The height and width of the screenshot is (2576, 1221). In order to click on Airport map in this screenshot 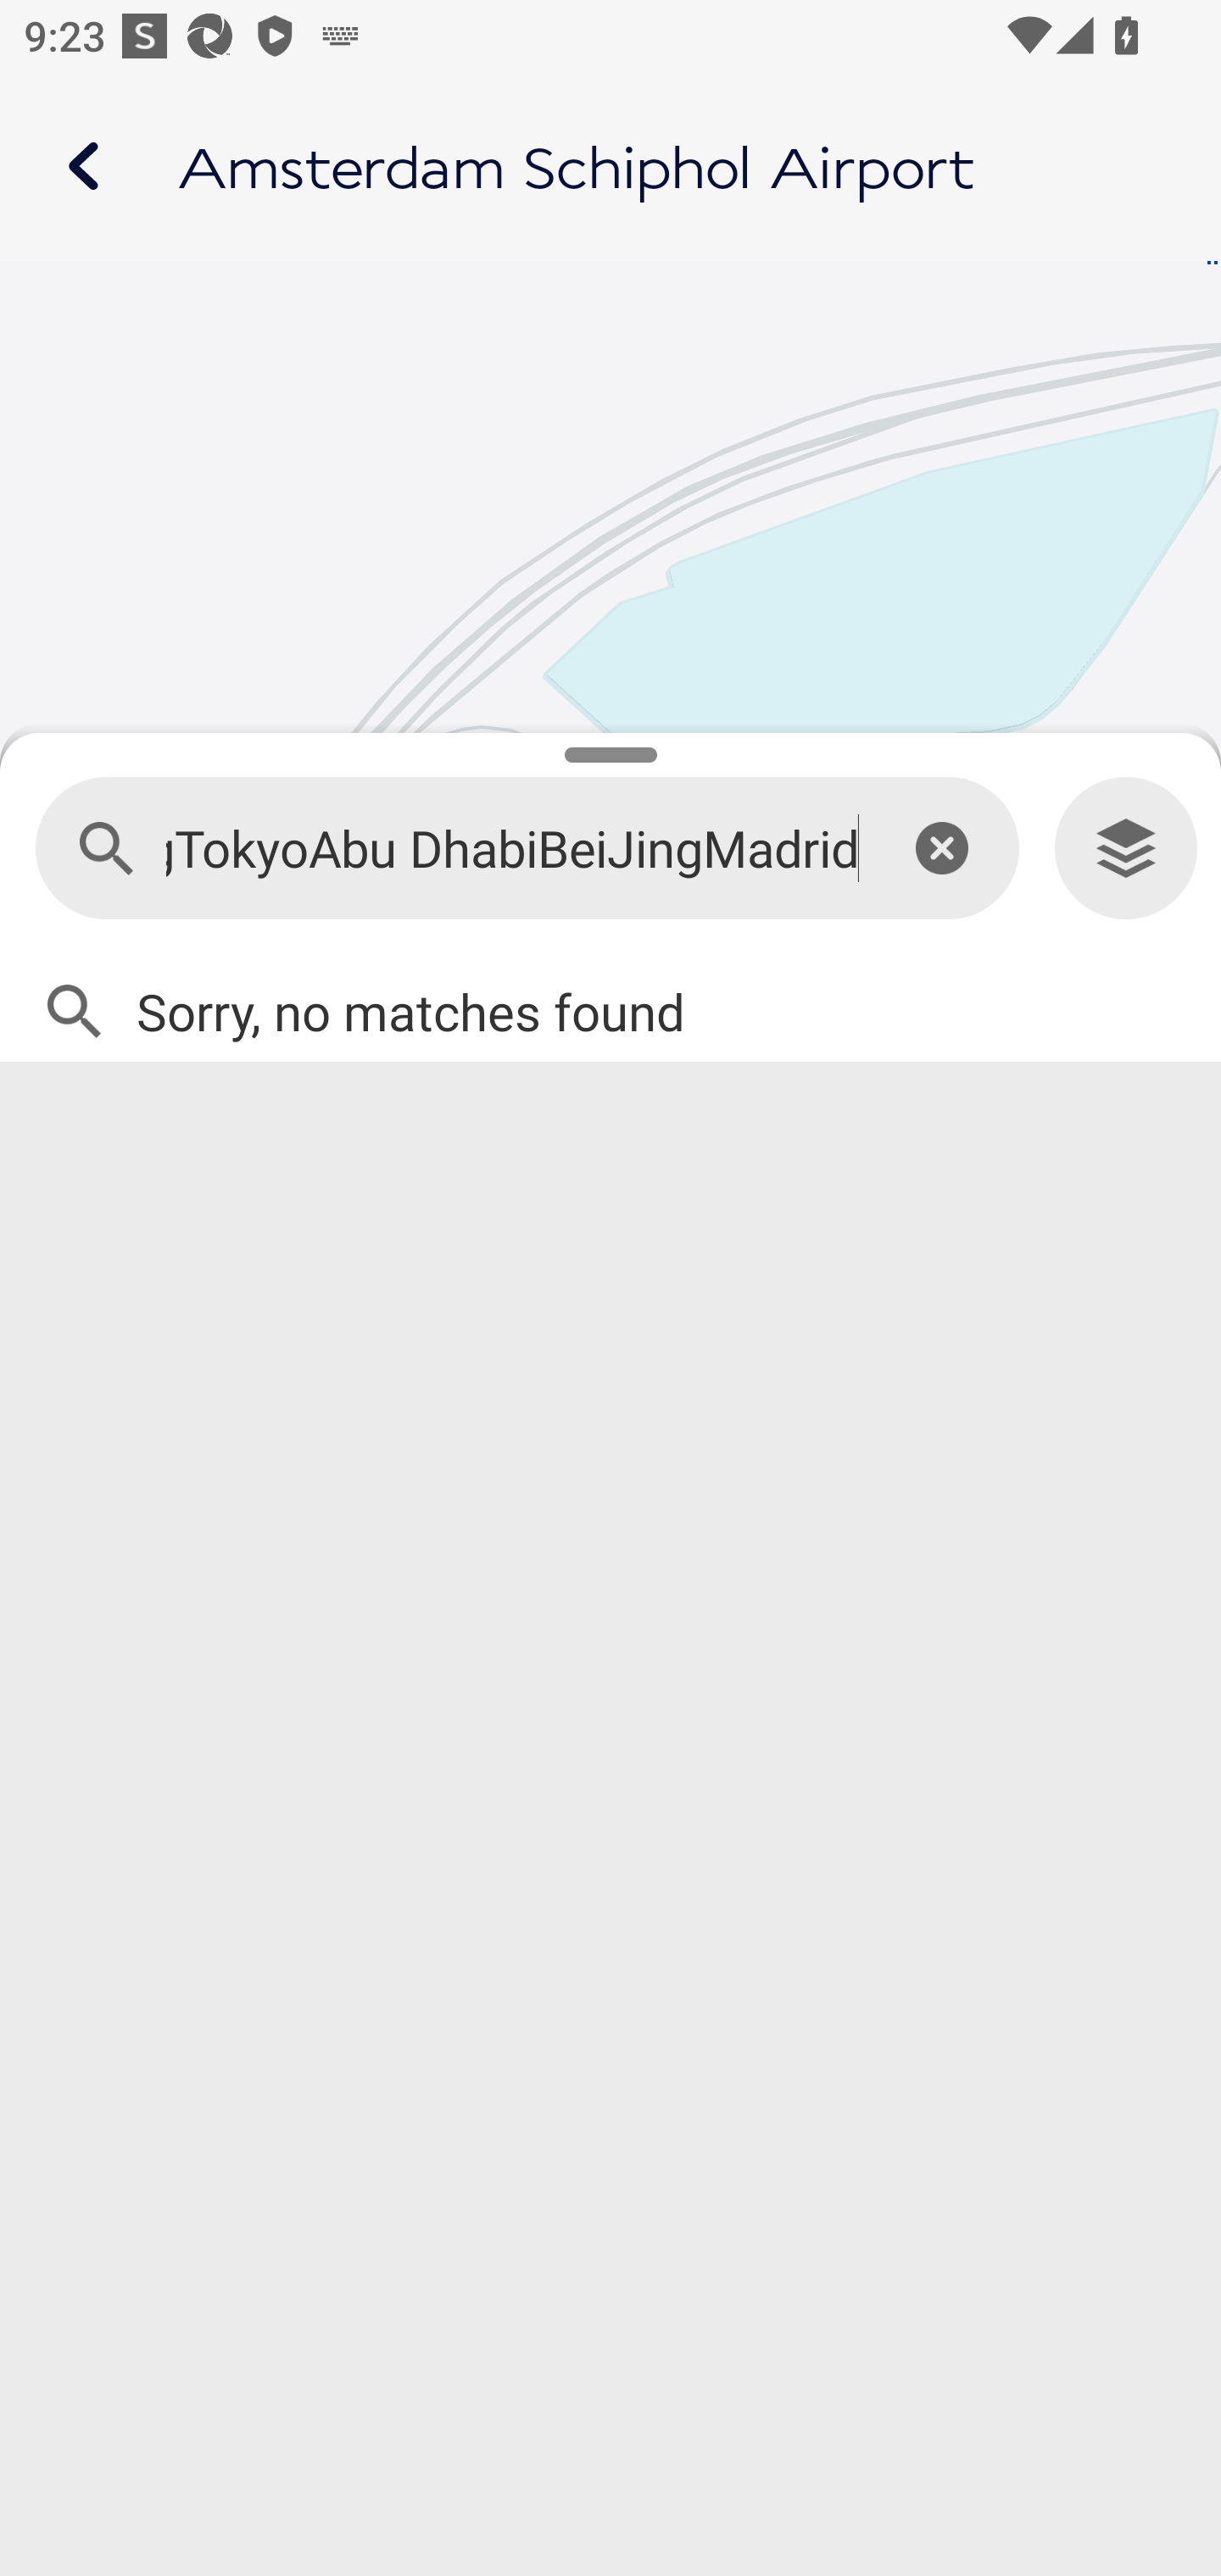, I will do `click(610, 166)`.